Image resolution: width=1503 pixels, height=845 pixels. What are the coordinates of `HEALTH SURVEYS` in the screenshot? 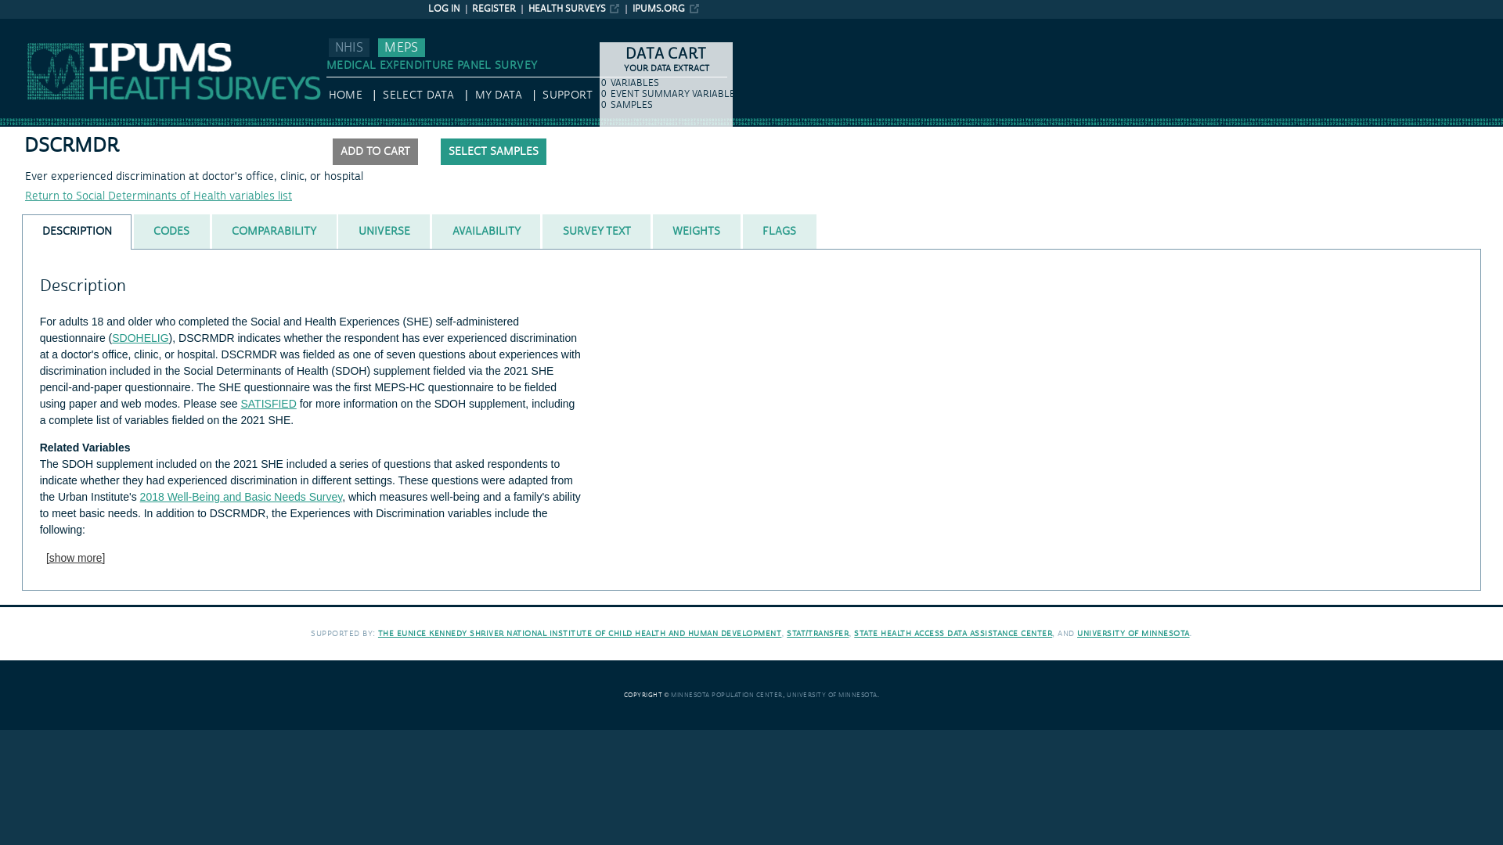 It's located at (575, 9).